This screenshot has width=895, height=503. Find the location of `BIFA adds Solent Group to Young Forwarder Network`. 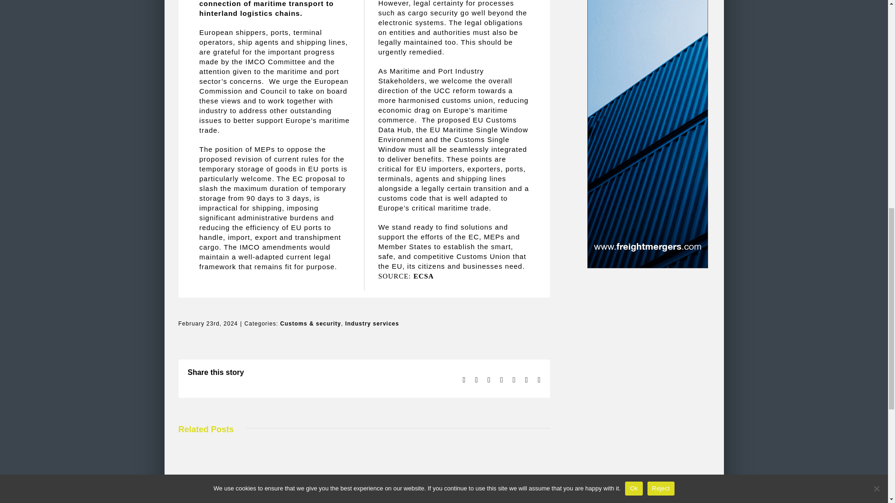

BIFA adds Solent Group to Young Forwarder Network is located at coordinates (392, 502).